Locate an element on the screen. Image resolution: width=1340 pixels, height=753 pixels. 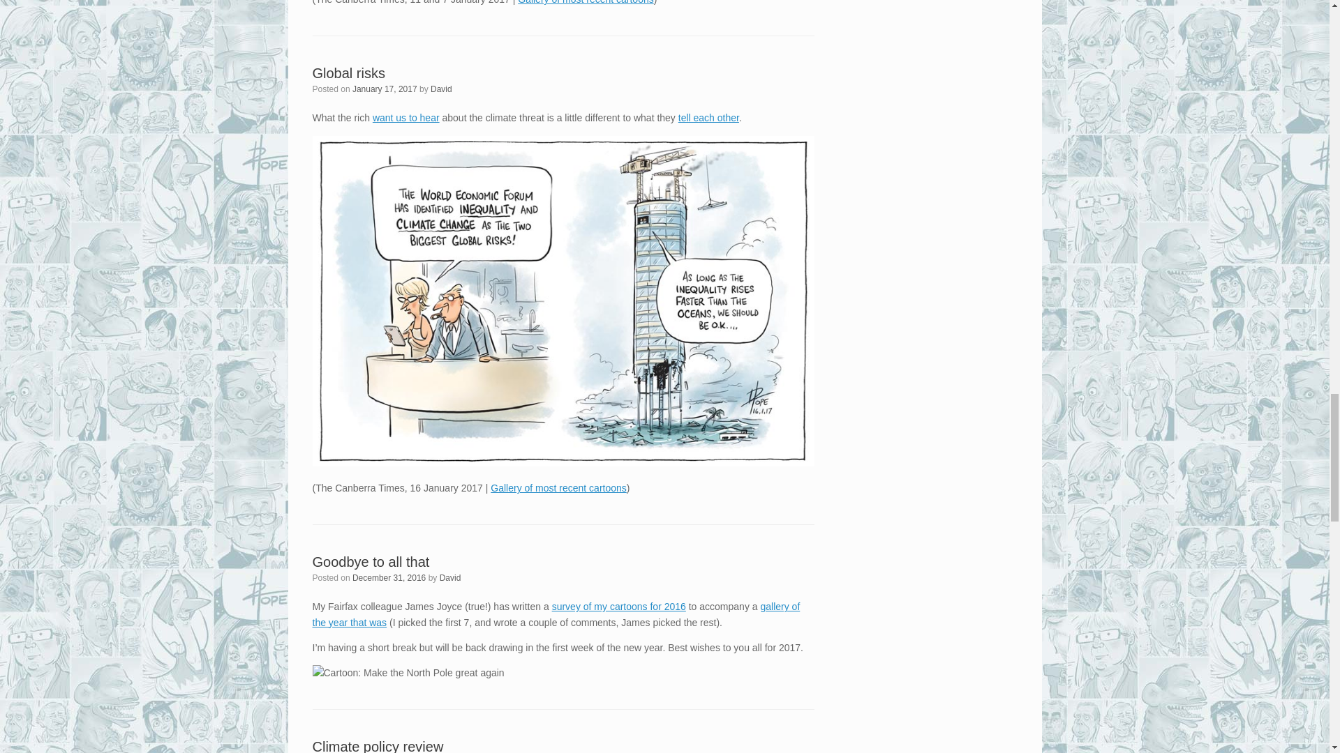
Global risks is located at coordinates (349, 73).